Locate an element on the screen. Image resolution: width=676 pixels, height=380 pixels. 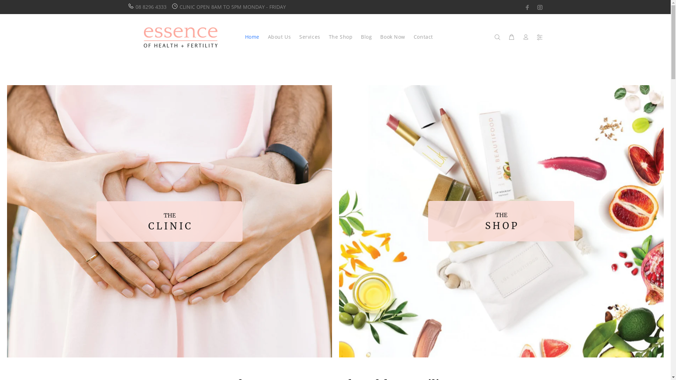
The Shop is located at coordinates (341, 37).